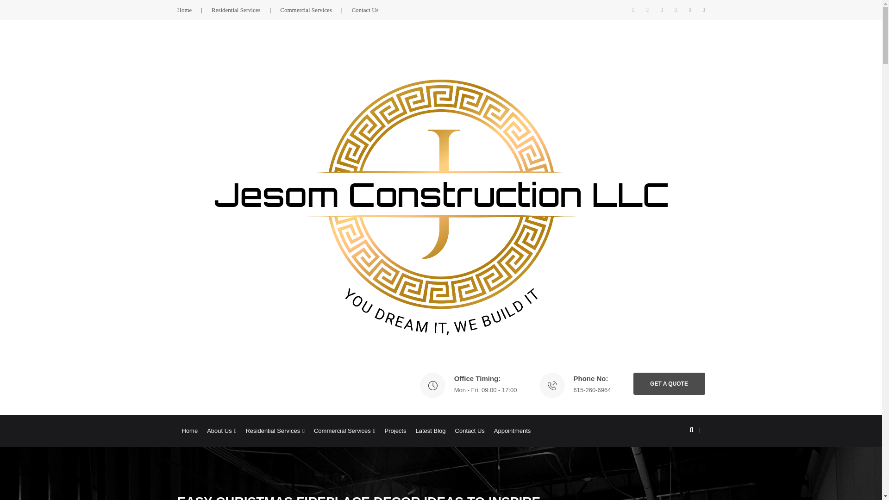  What do you see at coordinates (664, 498) in the screenshot?
I see `HOME` at bounding box center [664, 498].